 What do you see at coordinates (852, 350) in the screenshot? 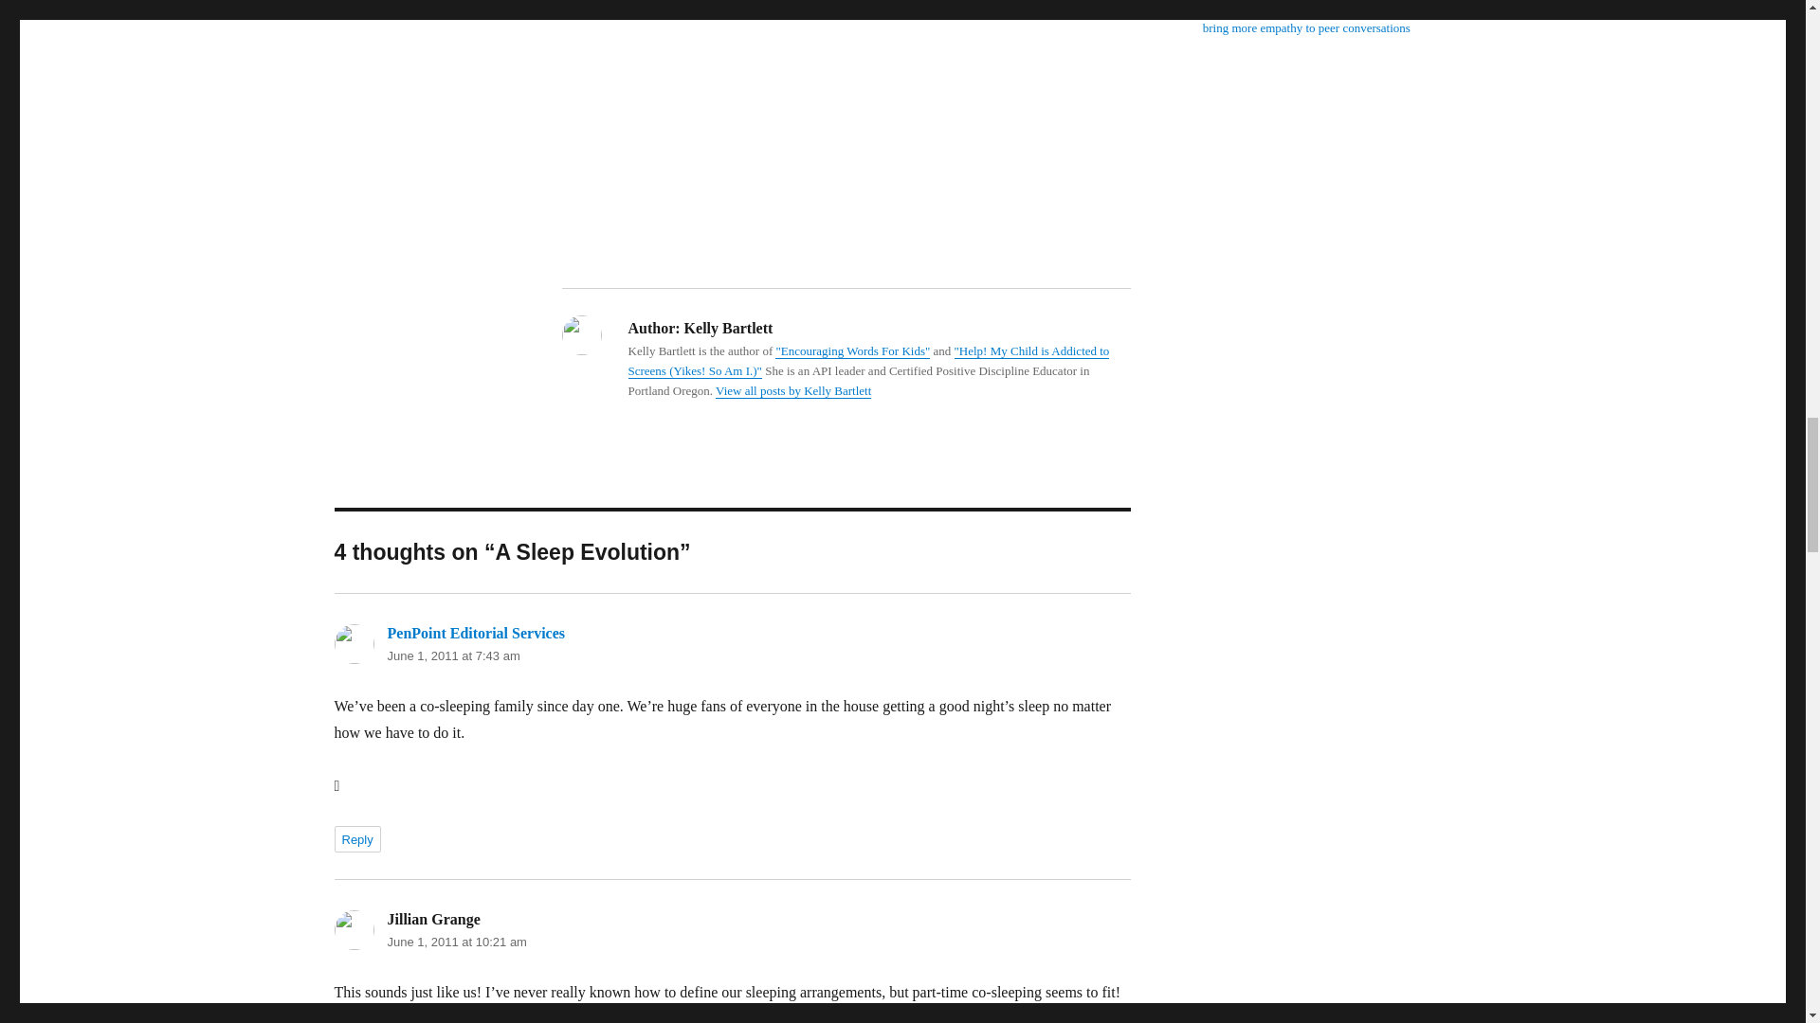
I see `Encouraging Words For Kids` at bounding box center [852, 350].